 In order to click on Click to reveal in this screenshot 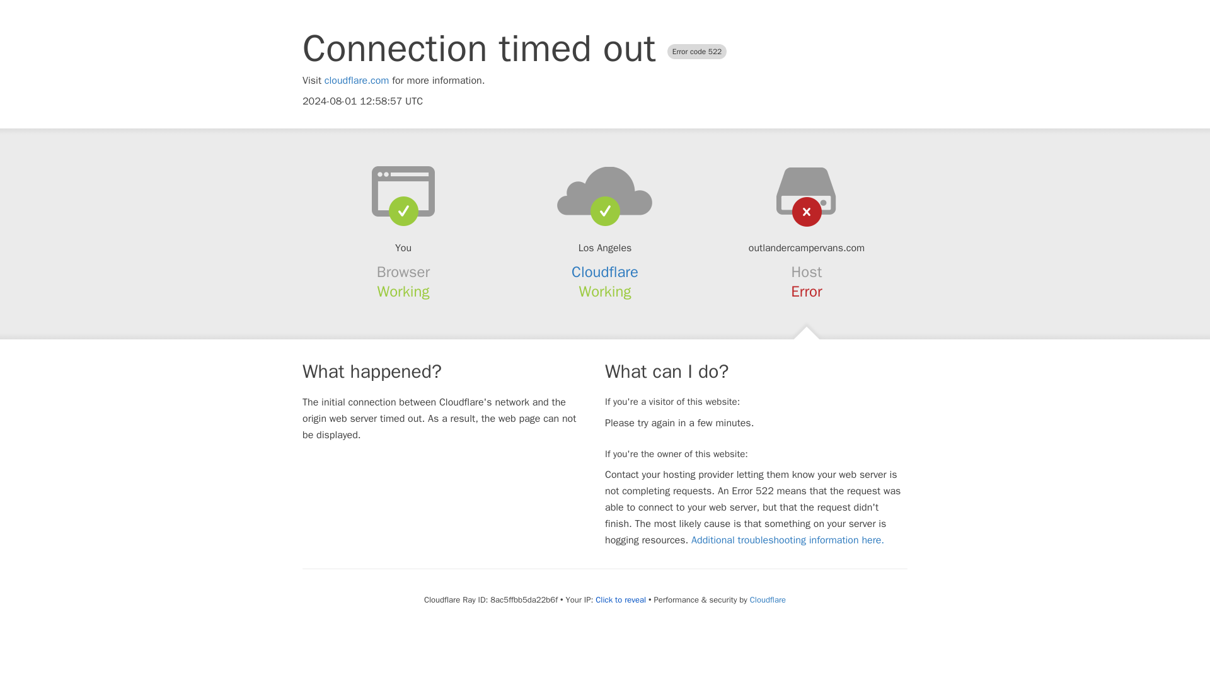, I will do `click(620, 599)`.